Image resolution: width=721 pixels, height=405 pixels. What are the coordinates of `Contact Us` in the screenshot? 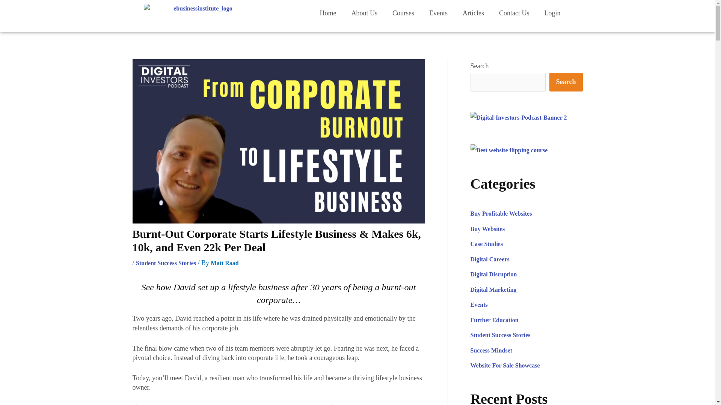 It's located at (514, 13).